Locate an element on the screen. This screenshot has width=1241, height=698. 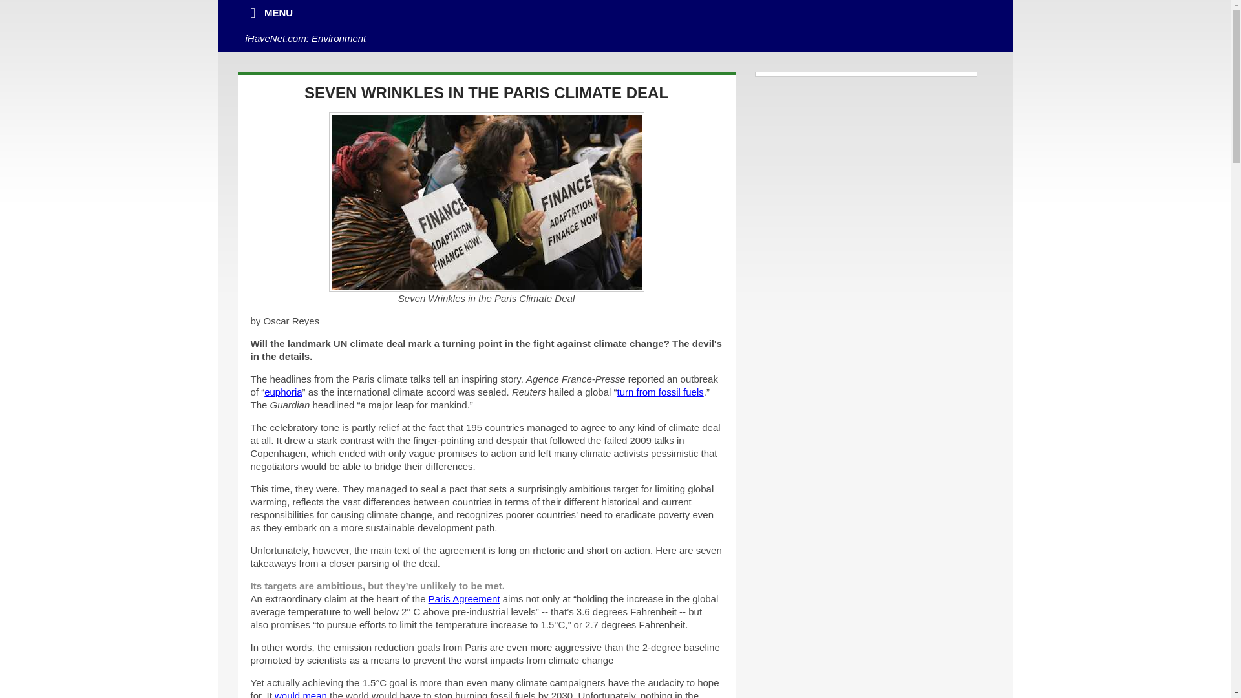
MENU is located at coordinates (270, 13).